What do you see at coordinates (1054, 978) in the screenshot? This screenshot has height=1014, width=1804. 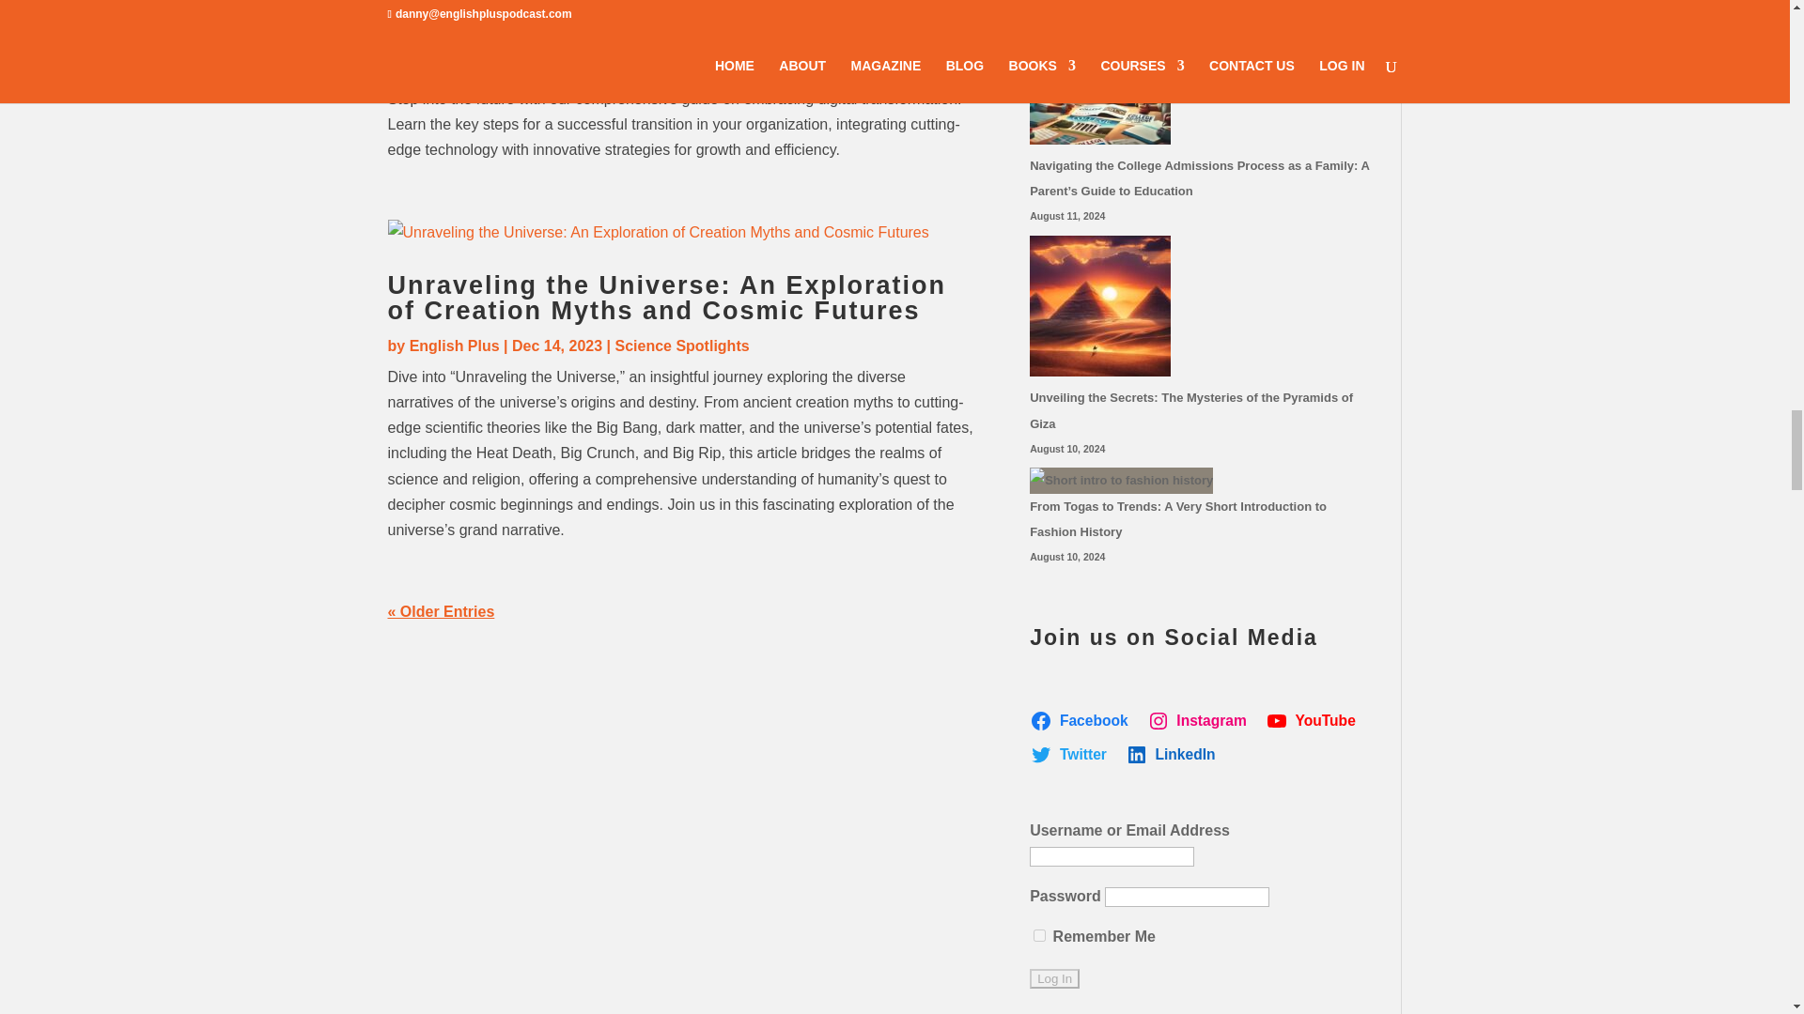 I see `Log In` at bounding box center [1054, 978].